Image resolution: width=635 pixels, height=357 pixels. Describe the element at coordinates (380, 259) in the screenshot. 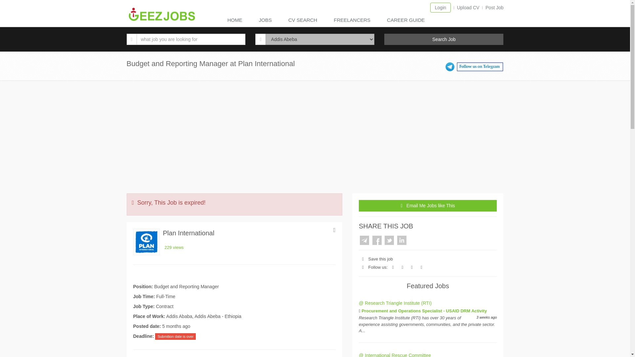

I see `Save this job` at that location.